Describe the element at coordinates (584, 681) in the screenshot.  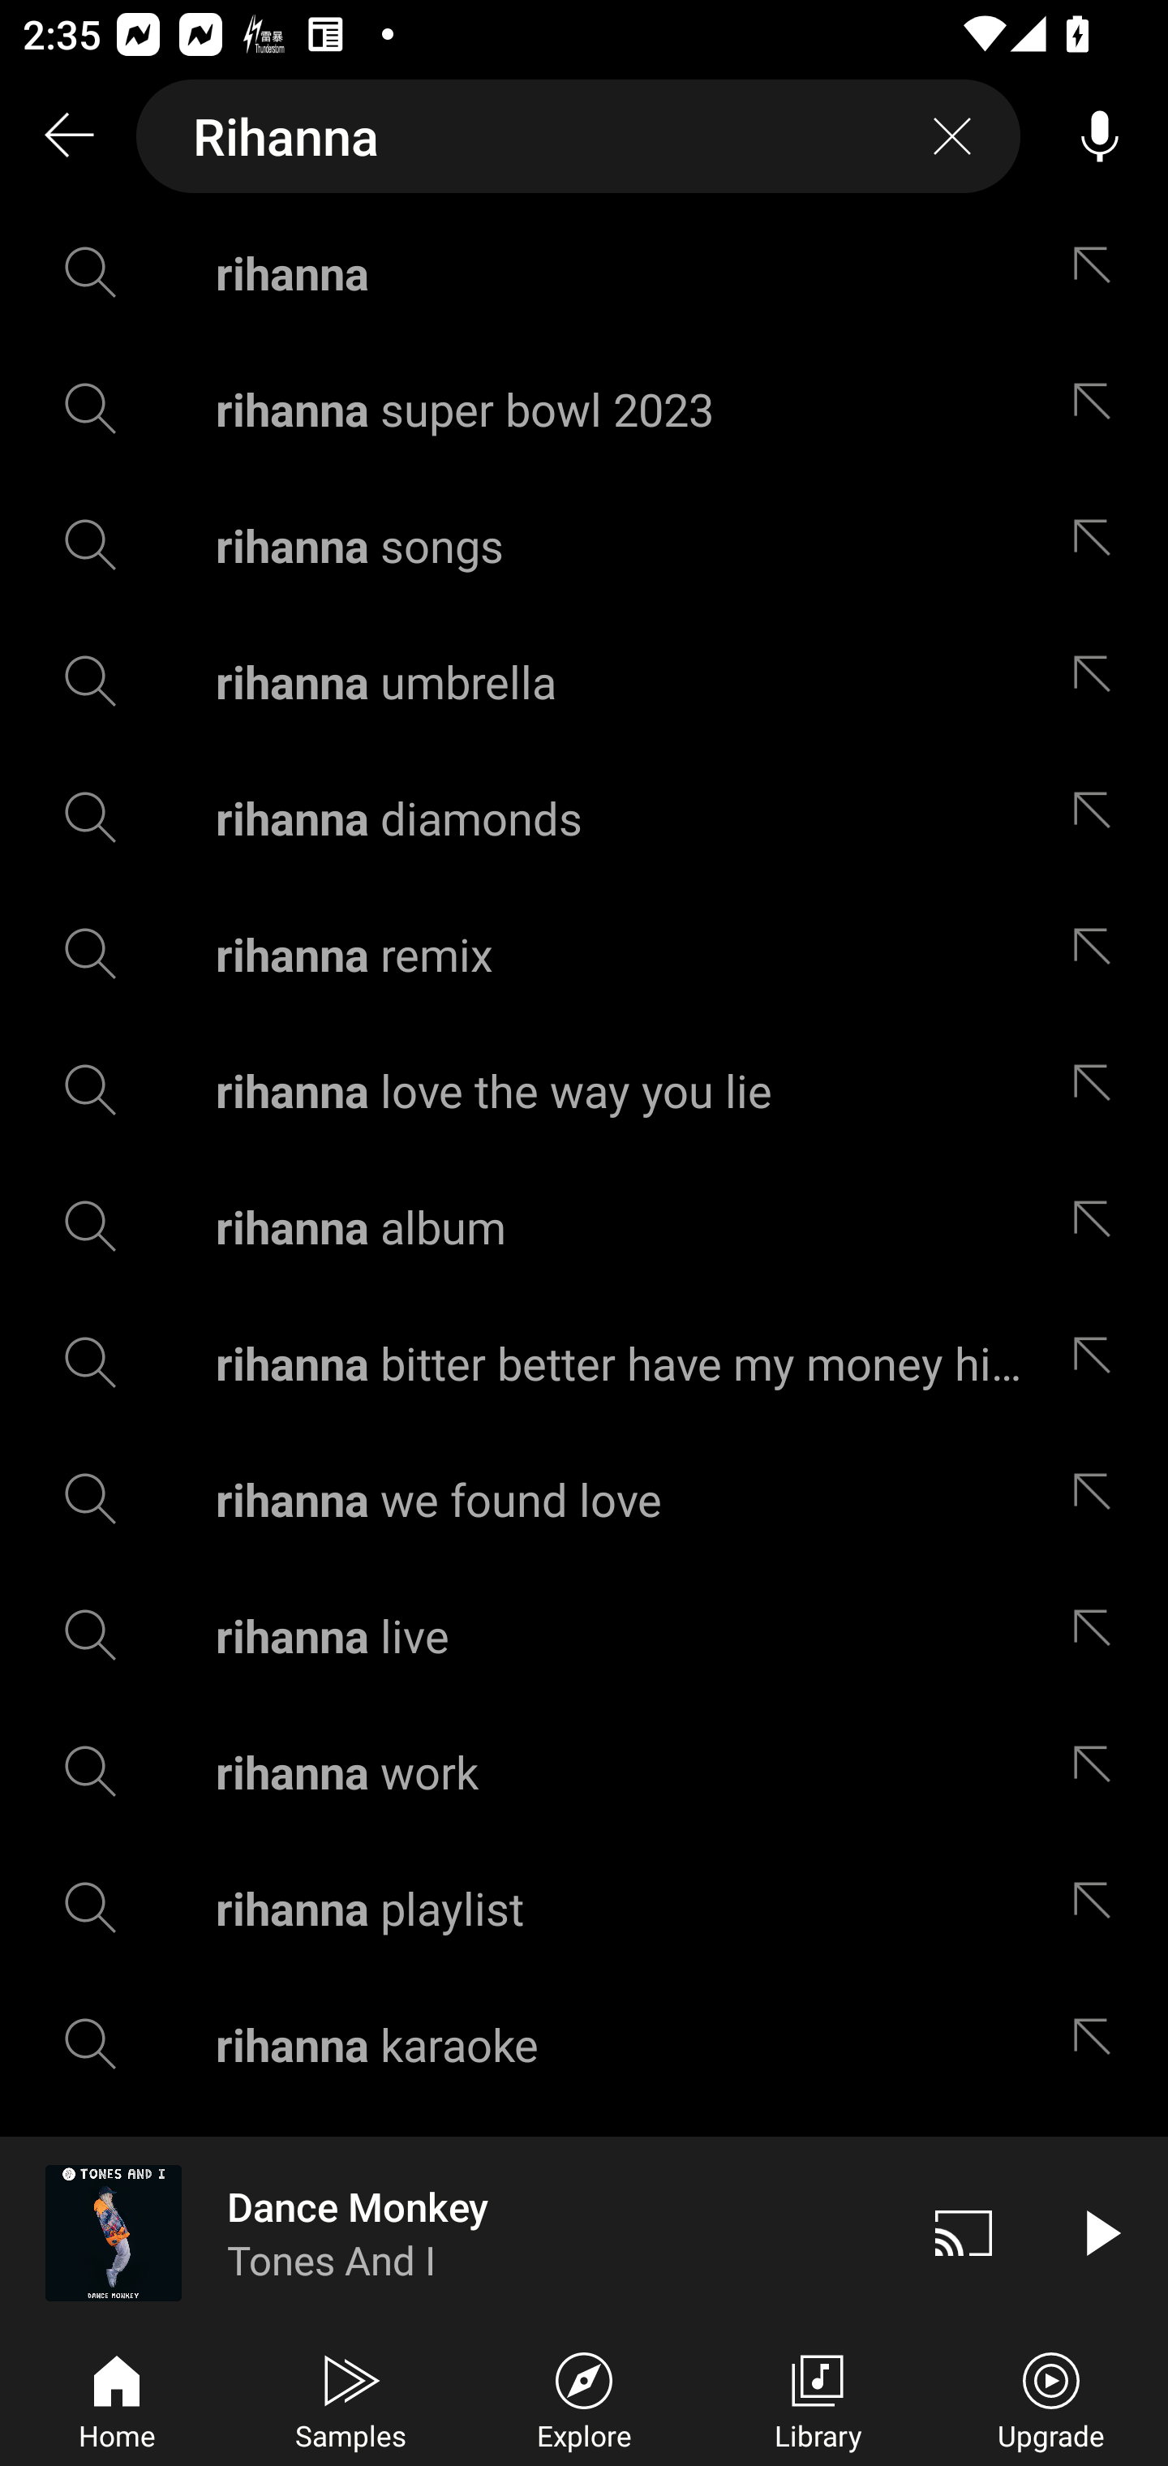
I see `rihanna umbrella Edit suggestion rihanna umbrella` at that location.